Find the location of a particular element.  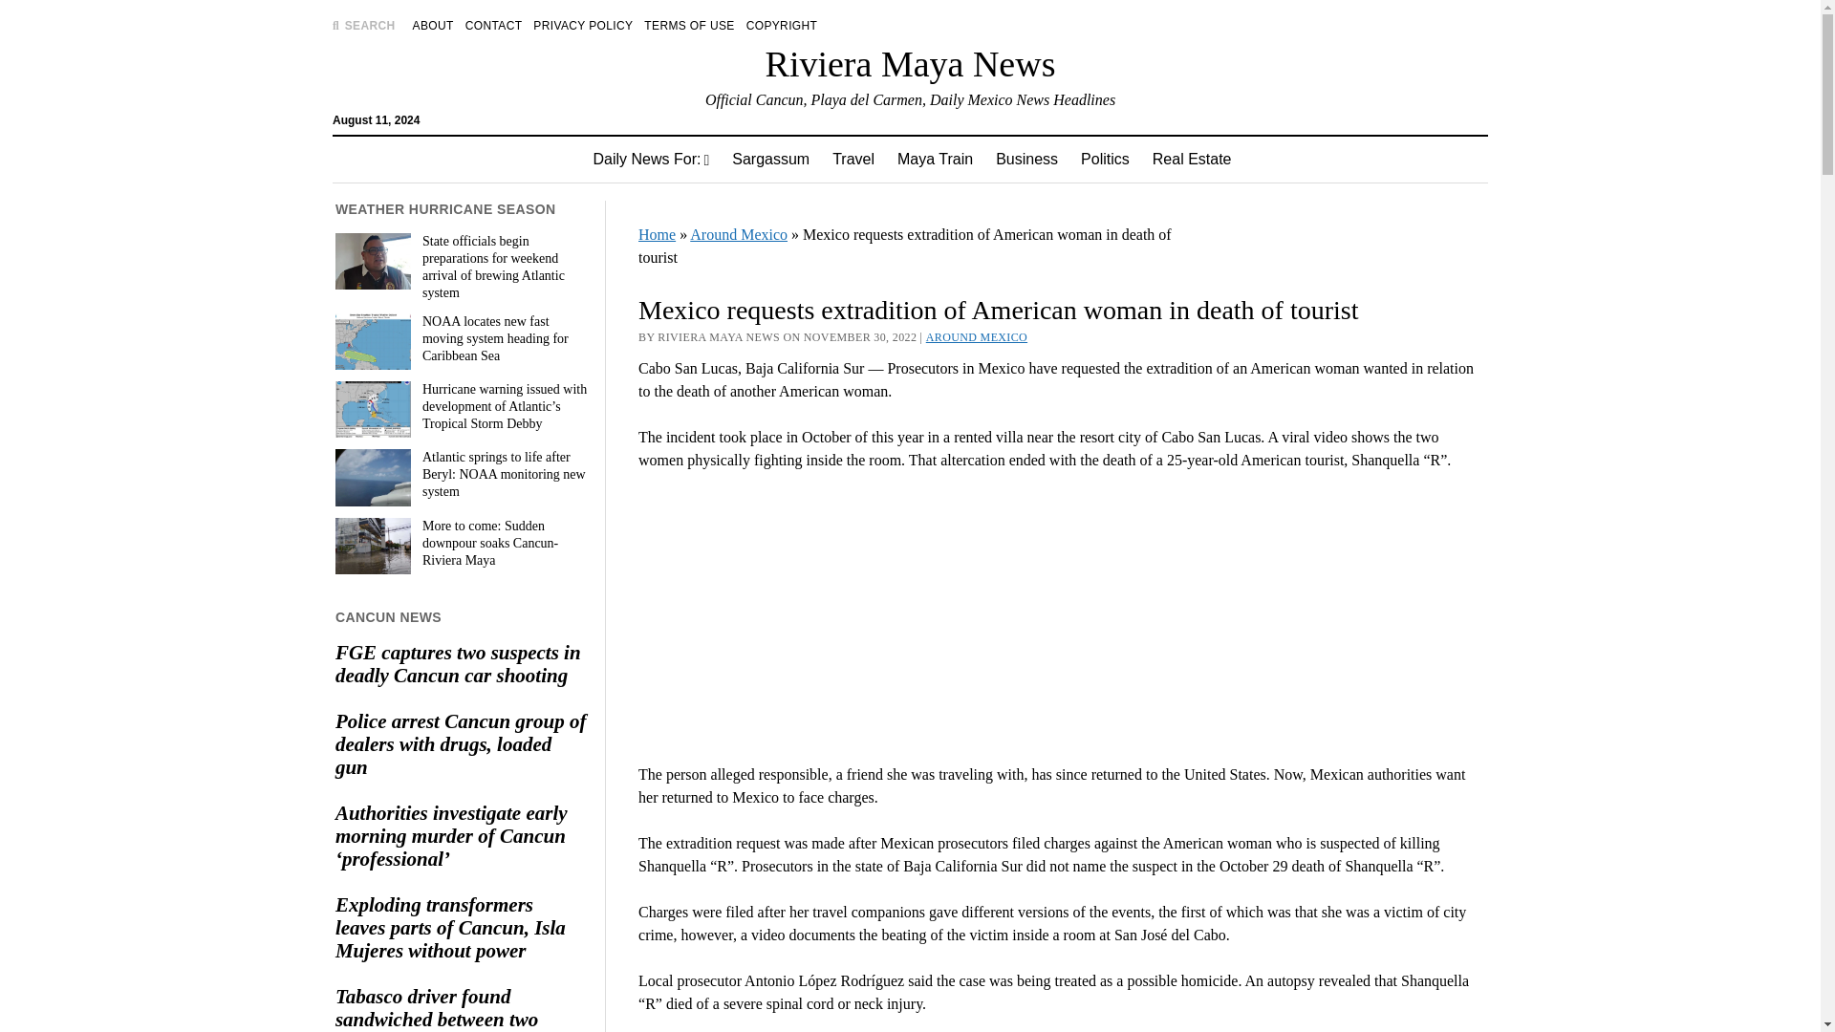

TERMS OF USE is located at coordinates (688, 25).